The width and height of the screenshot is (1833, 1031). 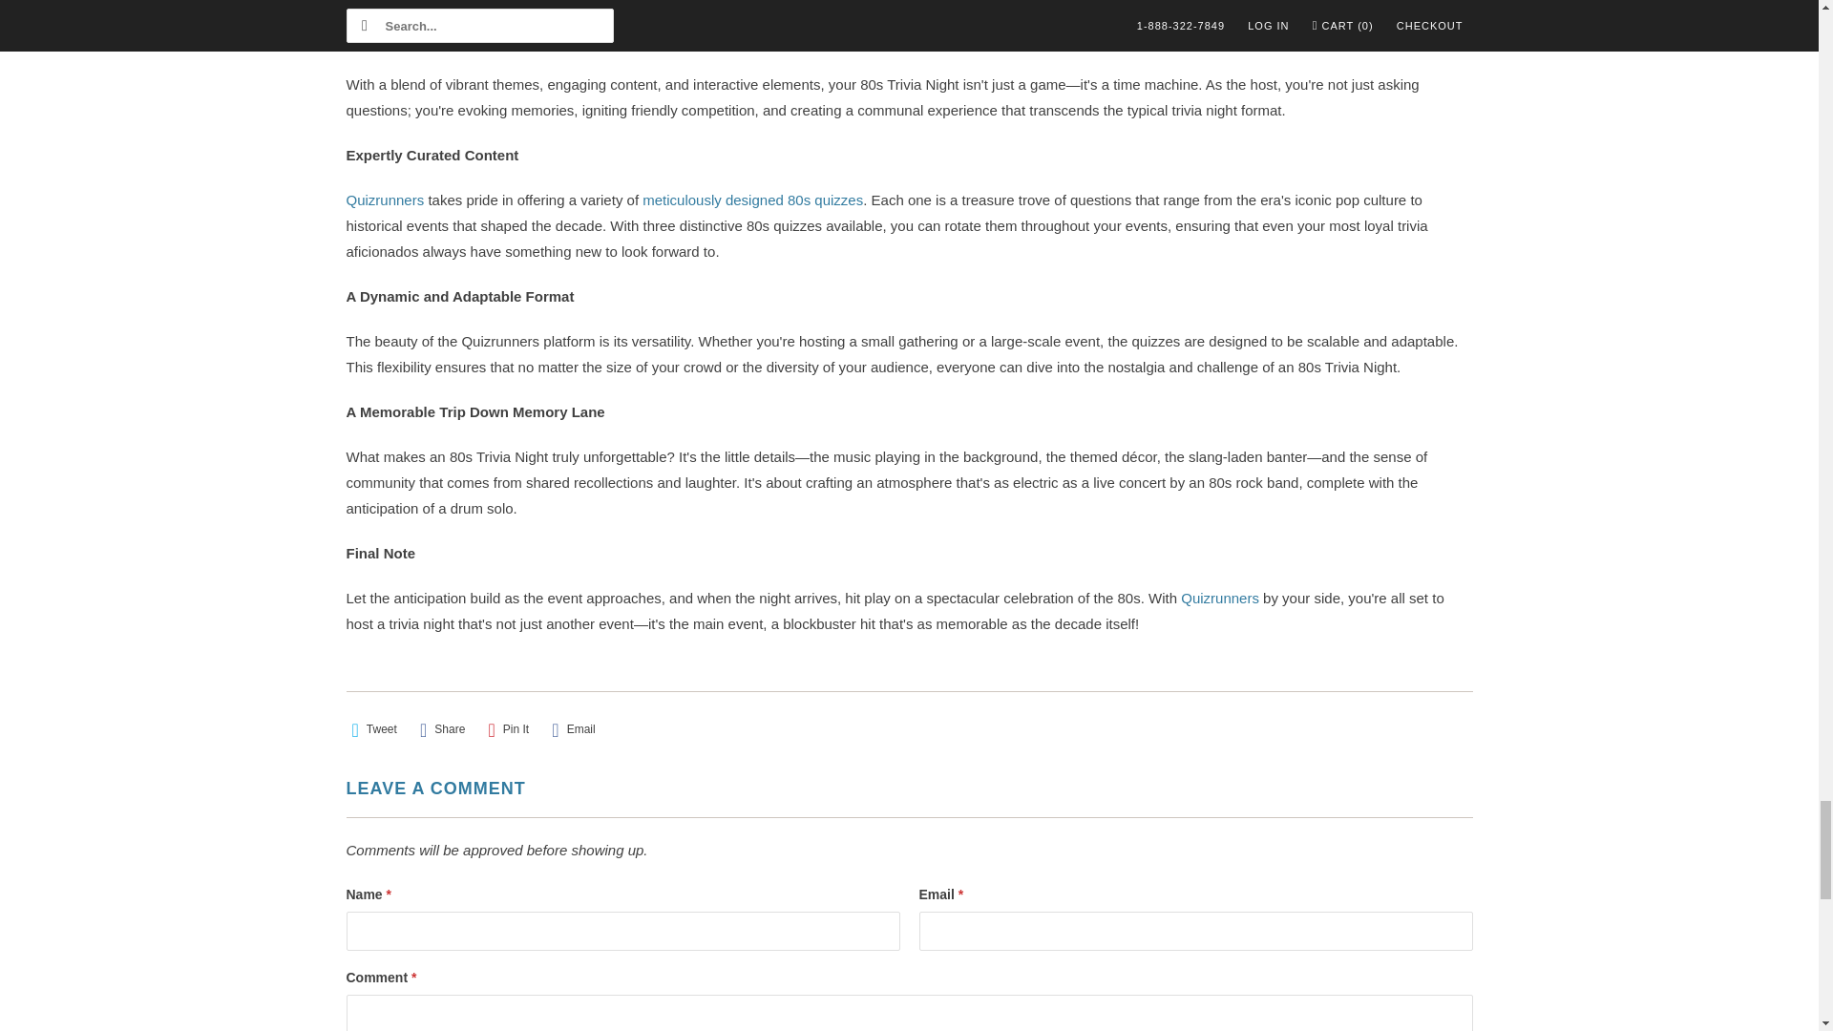 I want to click on Email this to a friend, so click(x=573, y=729).